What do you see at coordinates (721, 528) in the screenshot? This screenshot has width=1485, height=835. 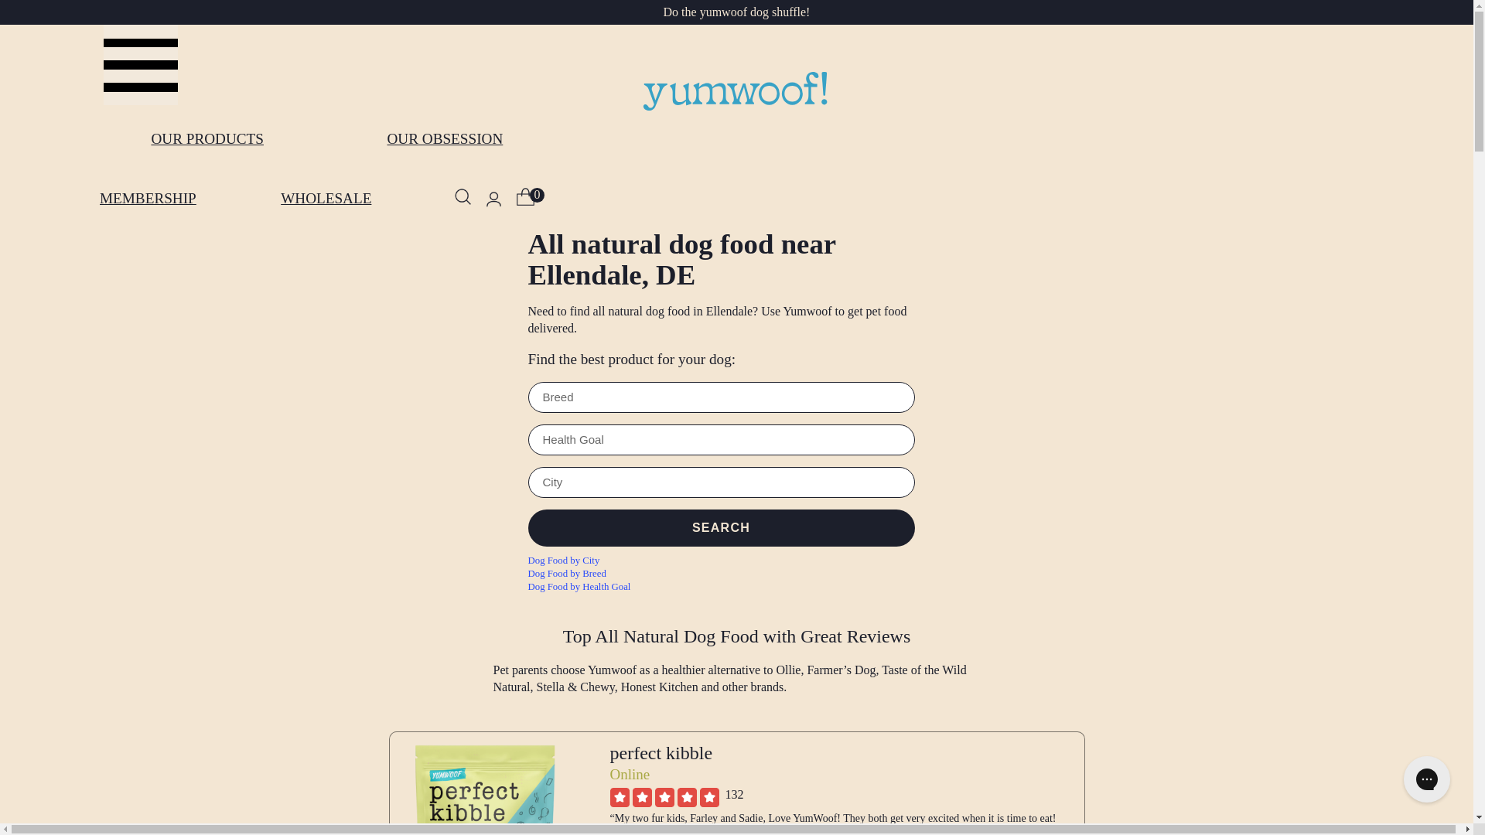 I see `Search` at bounding box center [721, 528].